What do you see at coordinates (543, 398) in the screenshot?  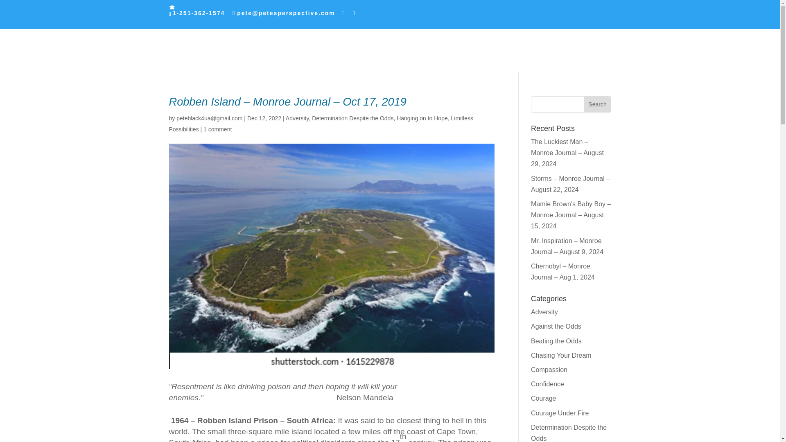 I see `Courage` at bounding box center [543, 398].